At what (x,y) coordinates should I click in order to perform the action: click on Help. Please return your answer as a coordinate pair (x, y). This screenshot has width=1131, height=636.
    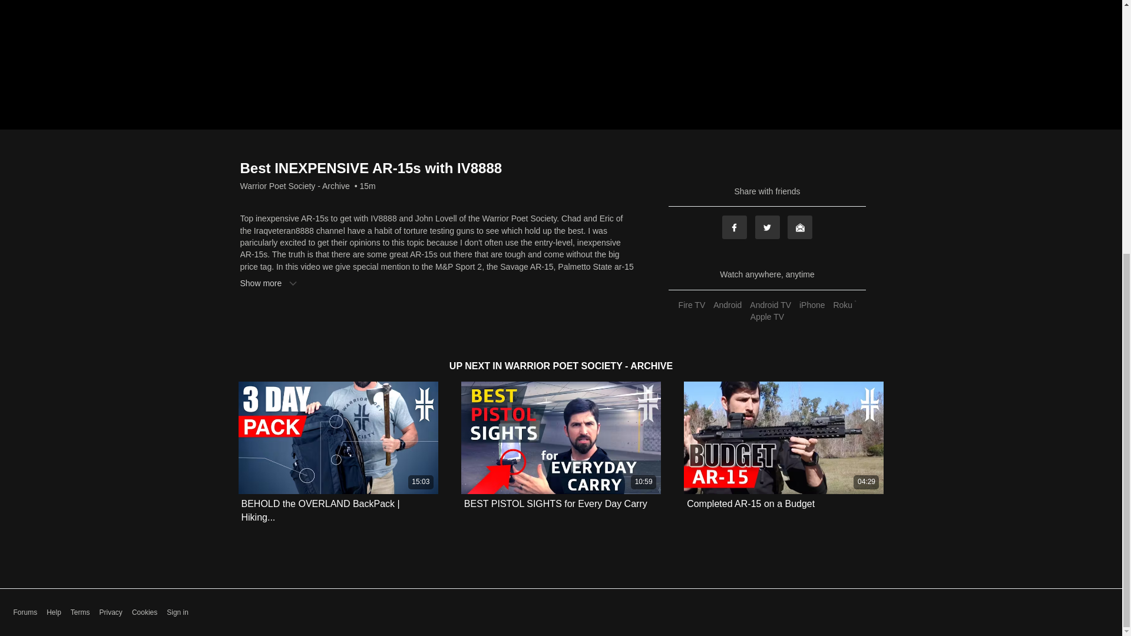
    Looking at the image, I should click on (53, 612).